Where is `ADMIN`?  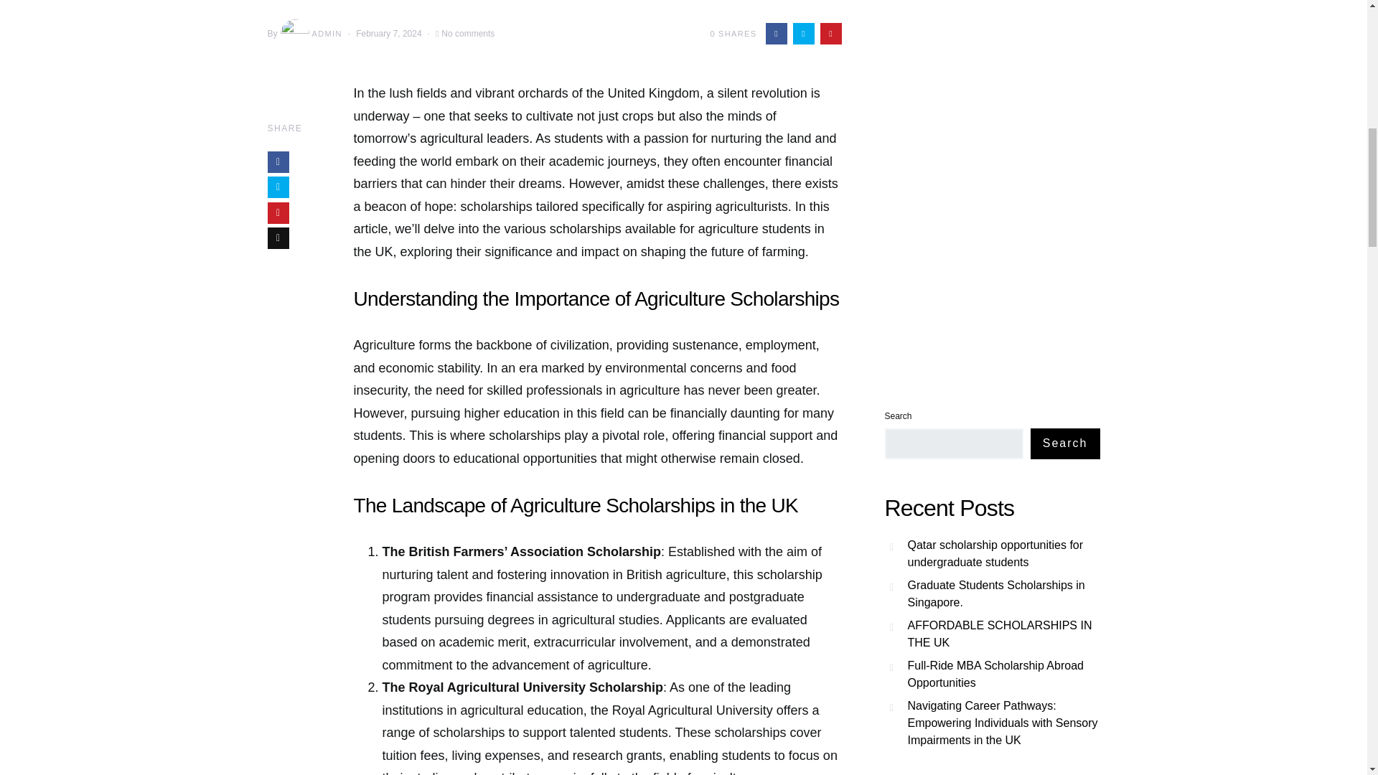 ADMIN is located at coordinates (310, 33).